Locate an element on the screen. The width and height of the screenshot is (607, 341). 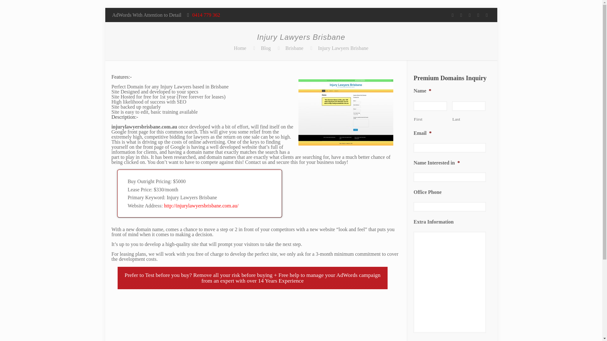
0414 779 362 is located at coordinates (206, 15).